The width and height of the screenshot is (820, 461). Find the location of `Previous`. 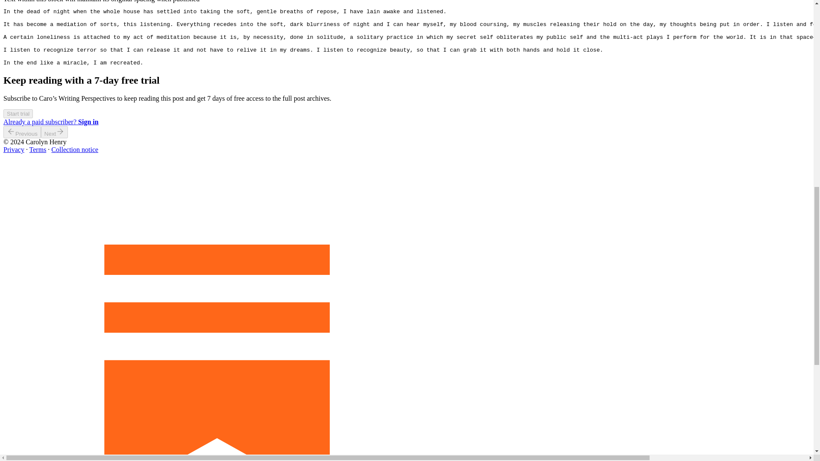

Previous is located at coordinates (22, 132).